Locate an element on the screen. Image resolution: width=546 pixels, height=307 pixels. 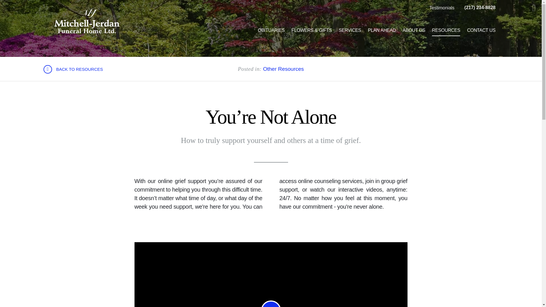
SERVICES is located at coordinates (350, 30).